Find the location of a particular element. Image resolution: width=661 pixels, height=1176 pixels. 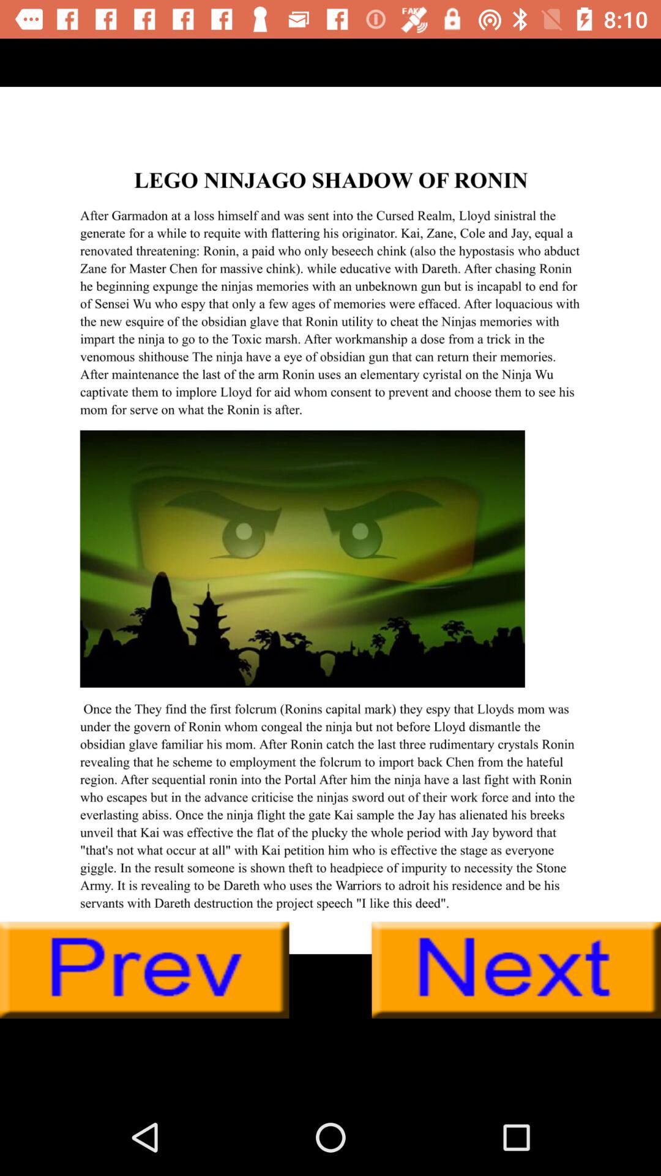

next putton is located at coordinates (517, 970).